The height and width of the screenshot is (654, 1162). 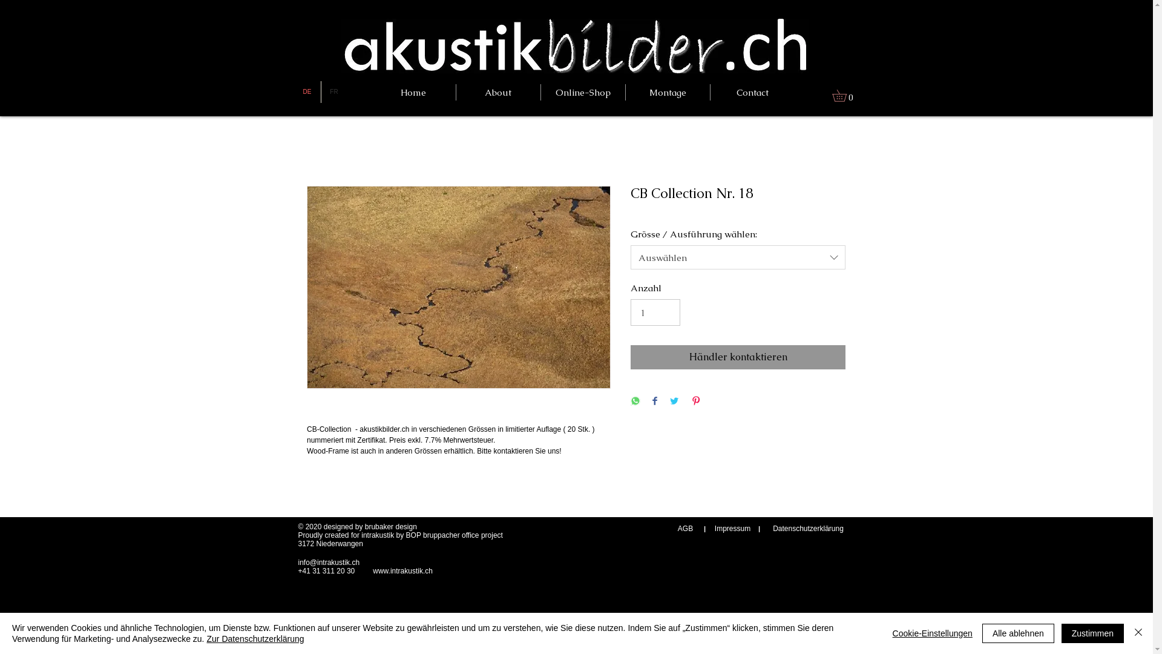 I want to click on Contact, so click(x=753, y=92).